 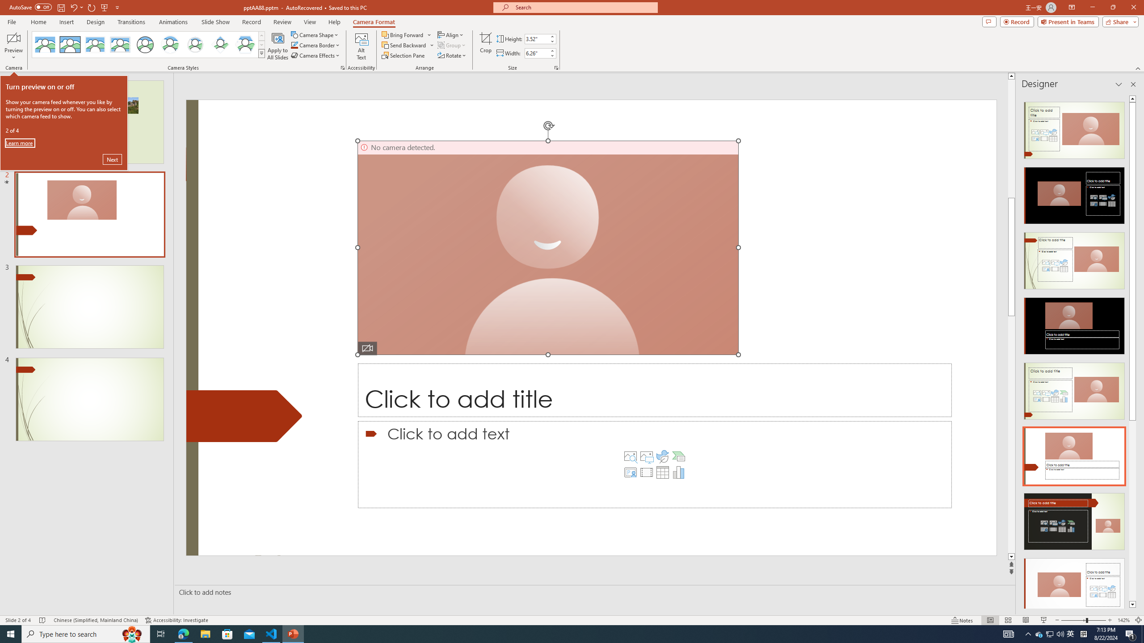 I want to click on Center Shadow Hexagon, so click(x=245, y=45).